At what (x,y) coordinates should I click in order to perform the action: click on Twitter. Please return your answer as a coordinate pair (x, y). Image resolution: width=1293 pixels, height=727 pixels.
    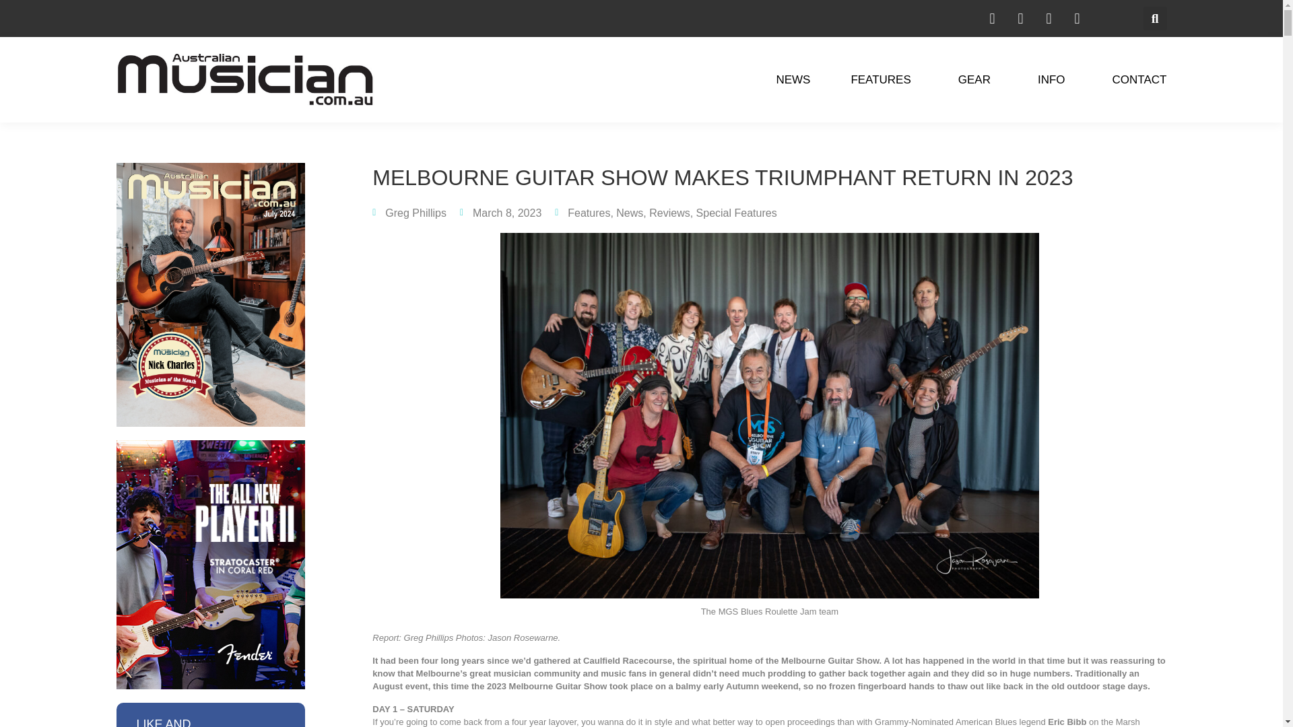
    Looking at the image, I should click on (1048, 18).